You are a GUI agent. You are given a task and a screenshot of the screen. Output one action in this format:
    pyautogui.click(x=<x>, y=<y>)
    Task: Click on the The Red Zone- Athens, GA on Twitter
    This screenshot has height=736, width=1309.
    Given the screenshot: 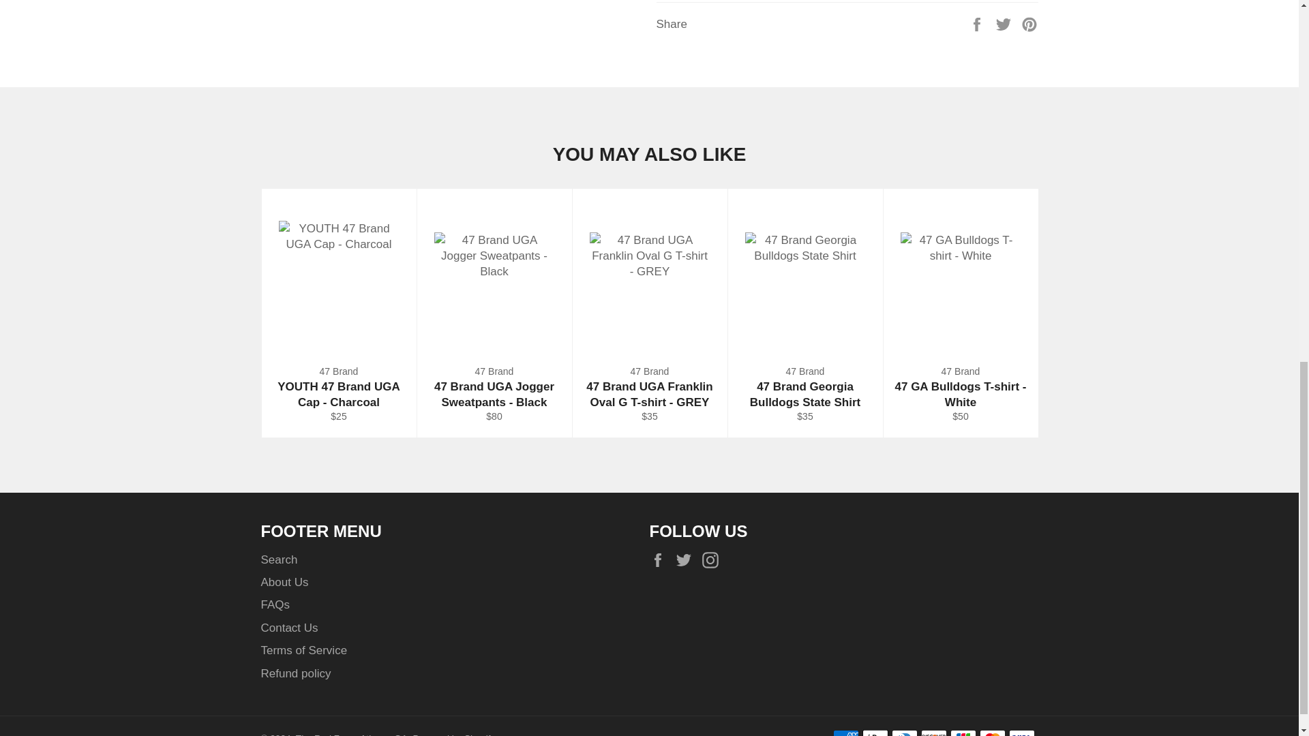 What is the action you would take?
    pyautogui.click(x=687, y=560)
    